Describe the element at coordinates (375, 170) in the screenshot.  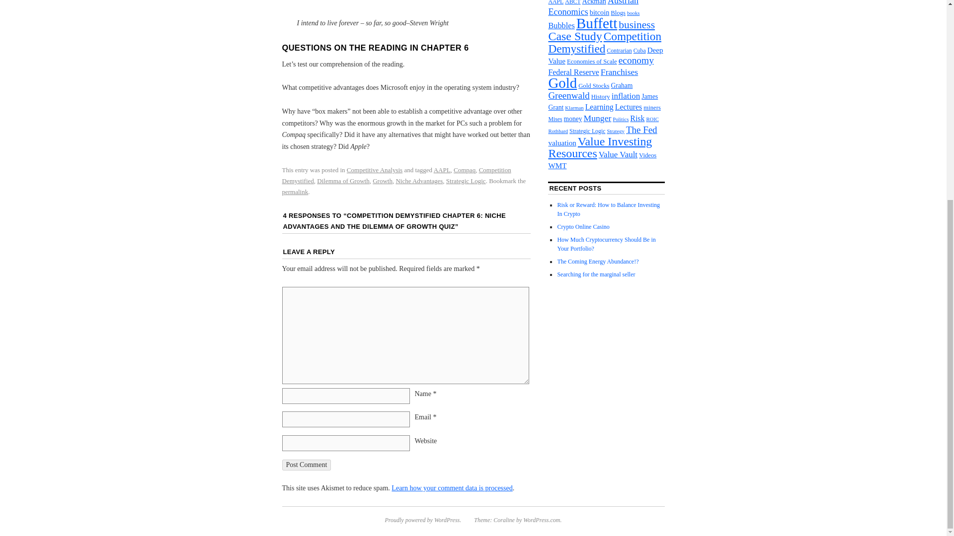
I see `Competitive Analysis` at that location.